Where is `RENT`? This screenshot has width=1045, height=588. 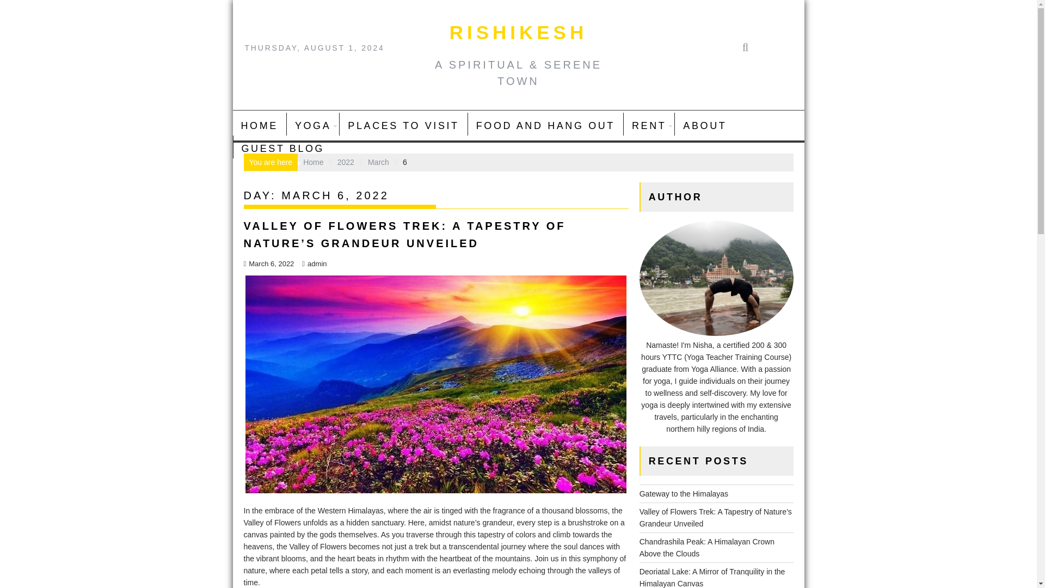
RENT is located at coordinates (649, 125).